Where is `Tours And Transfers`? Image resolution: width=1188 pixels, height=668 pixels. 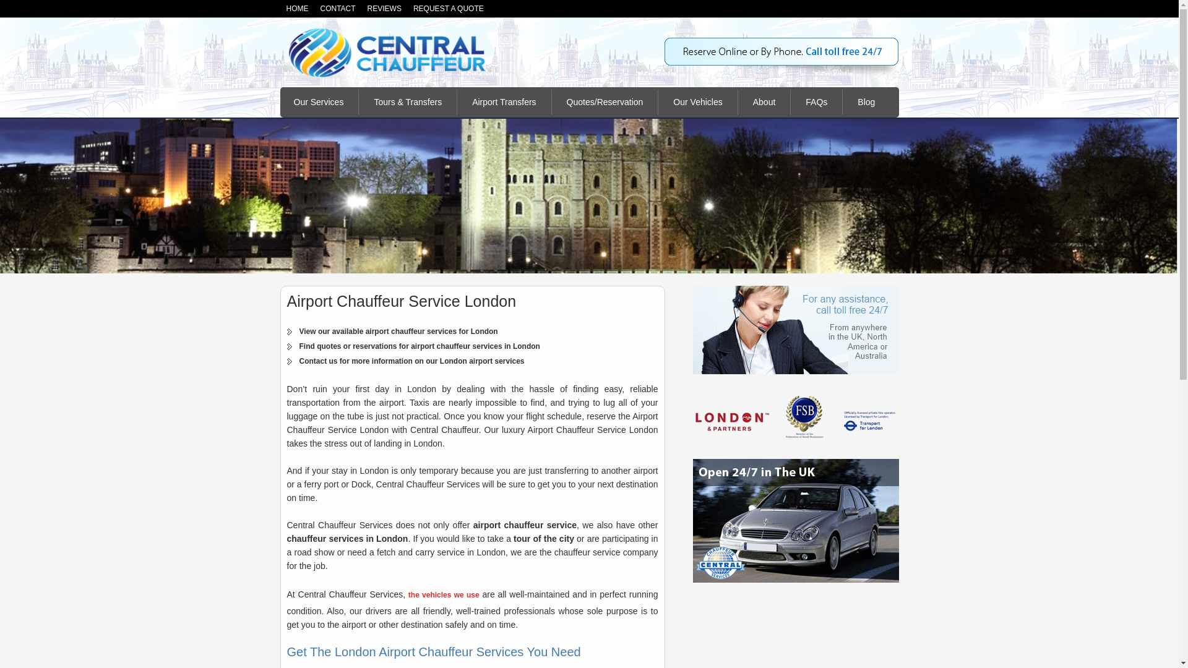 Tours And Transfers is located at coordinates (408, 101).